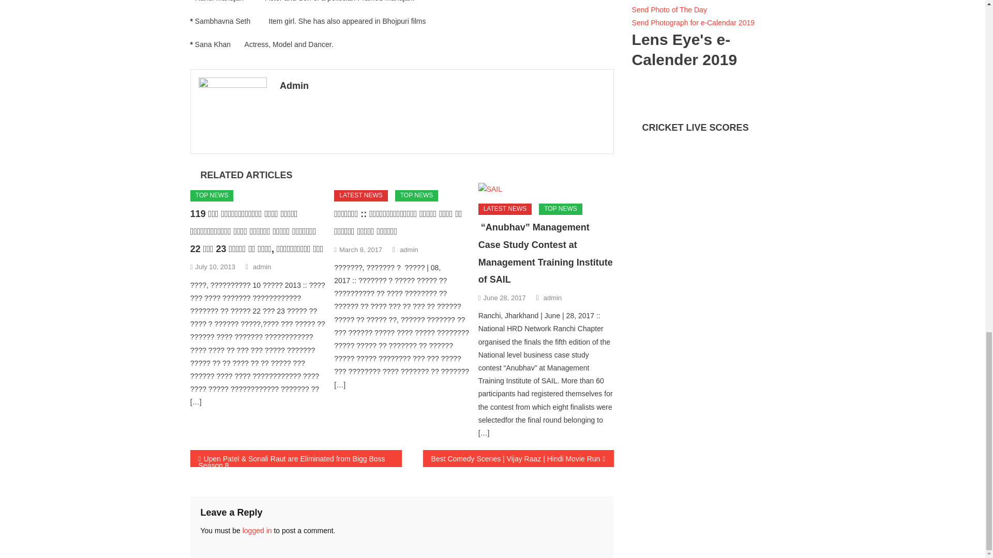 The image size is (993, 558). What do you see at coordinates (693, 22) in the screenshot?
I see `Photograph for e-Calendar 2019` at bounding box center [693, 22].